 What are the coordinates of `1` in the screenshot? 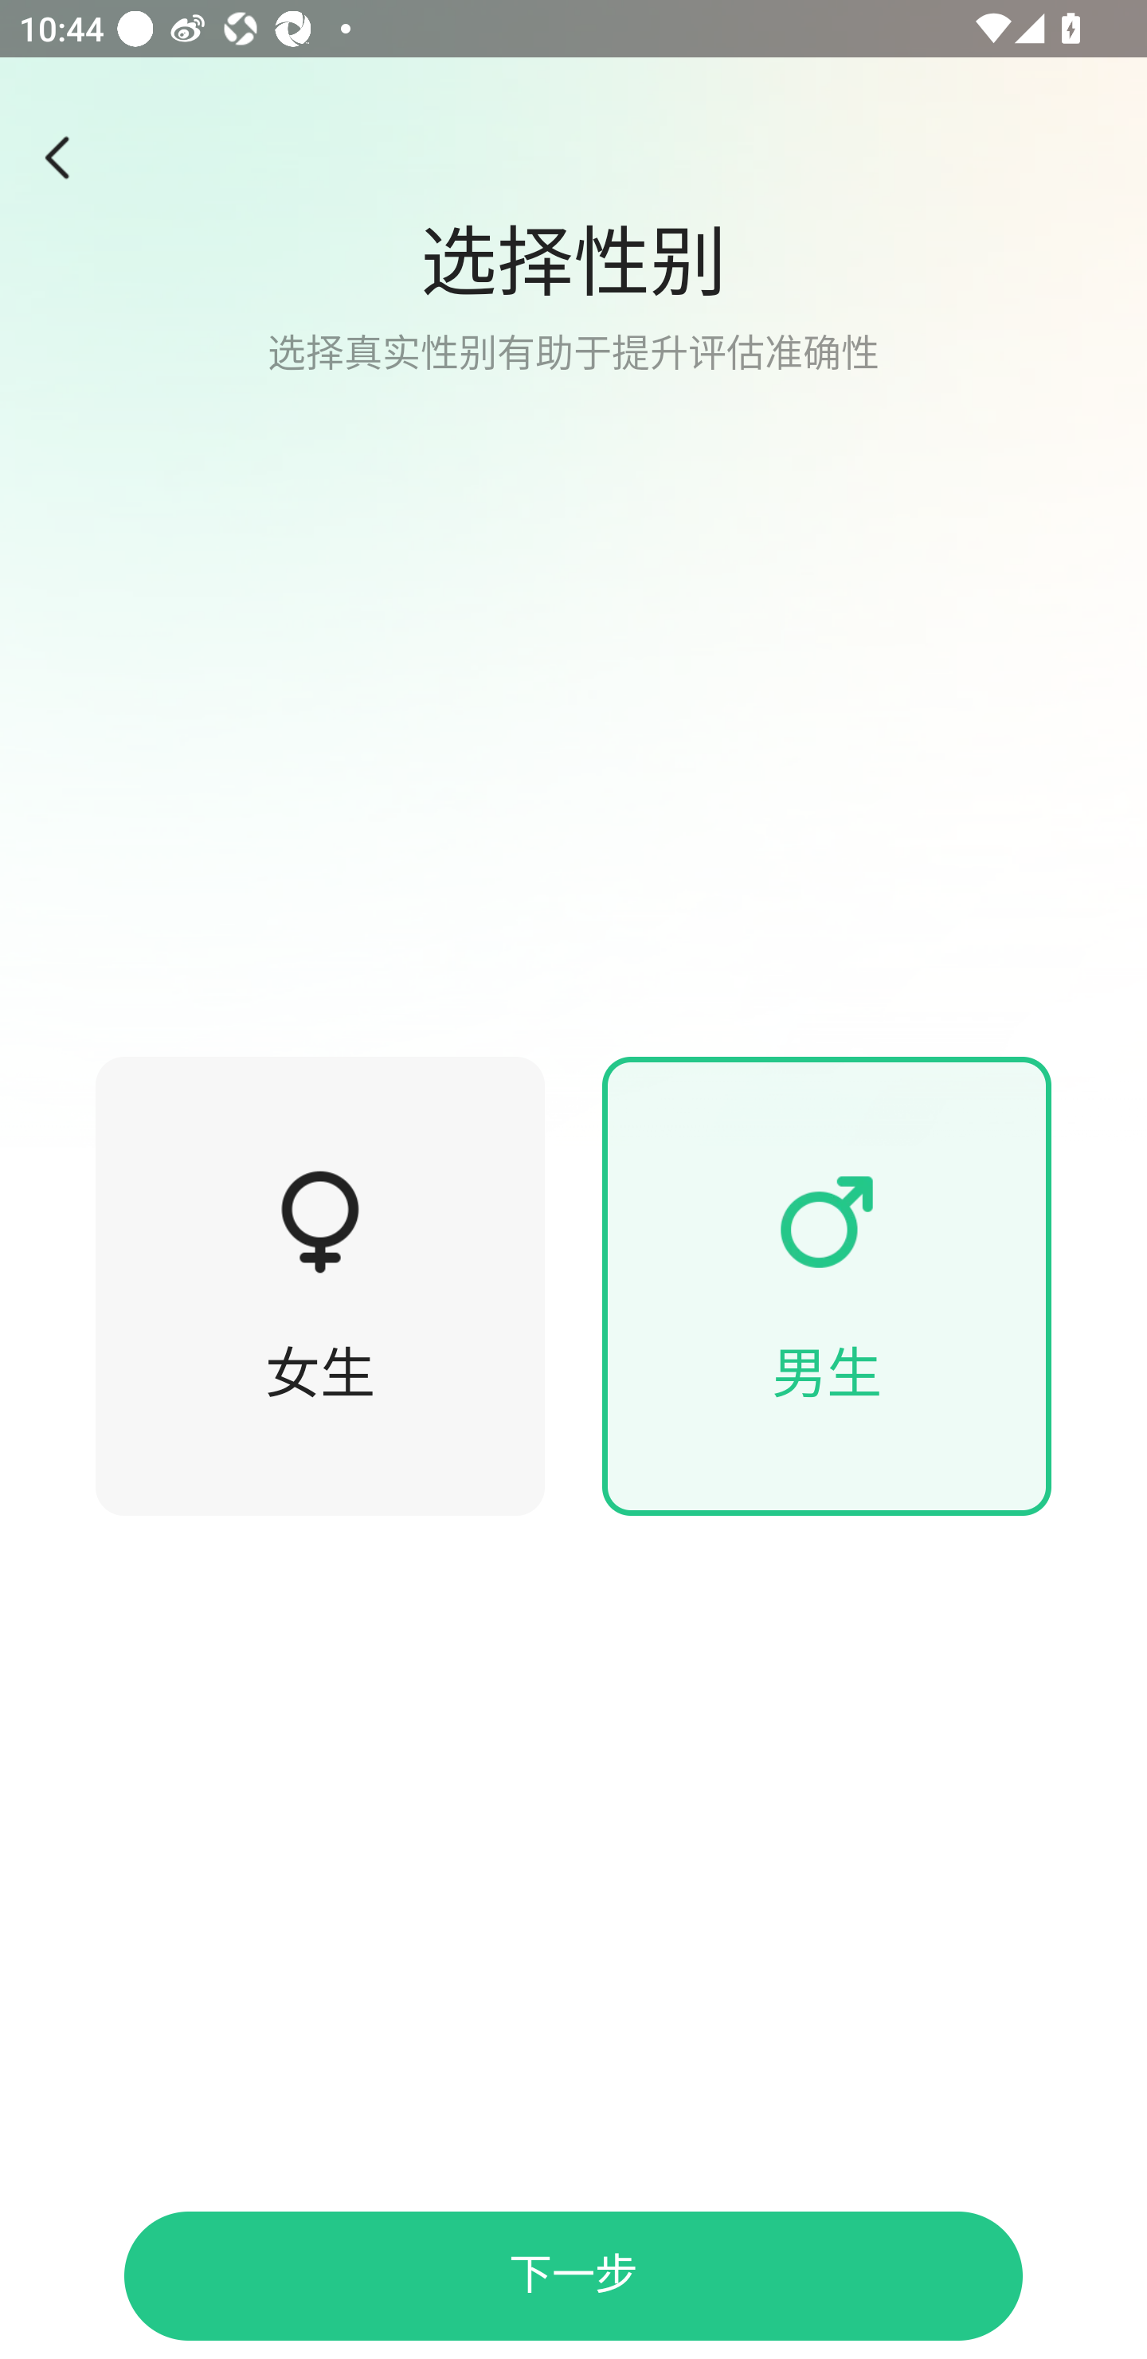 It's located at (573, 573).